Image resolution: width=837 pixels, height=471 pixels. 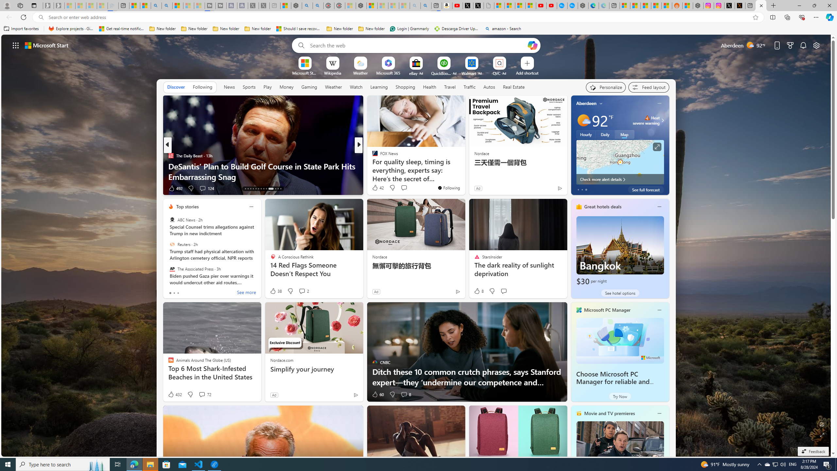 What do you see at coordinates (646, 120) in the screenshot?
I see `Heat - Severe Heat severe warning` at bounding box center [646, 120].